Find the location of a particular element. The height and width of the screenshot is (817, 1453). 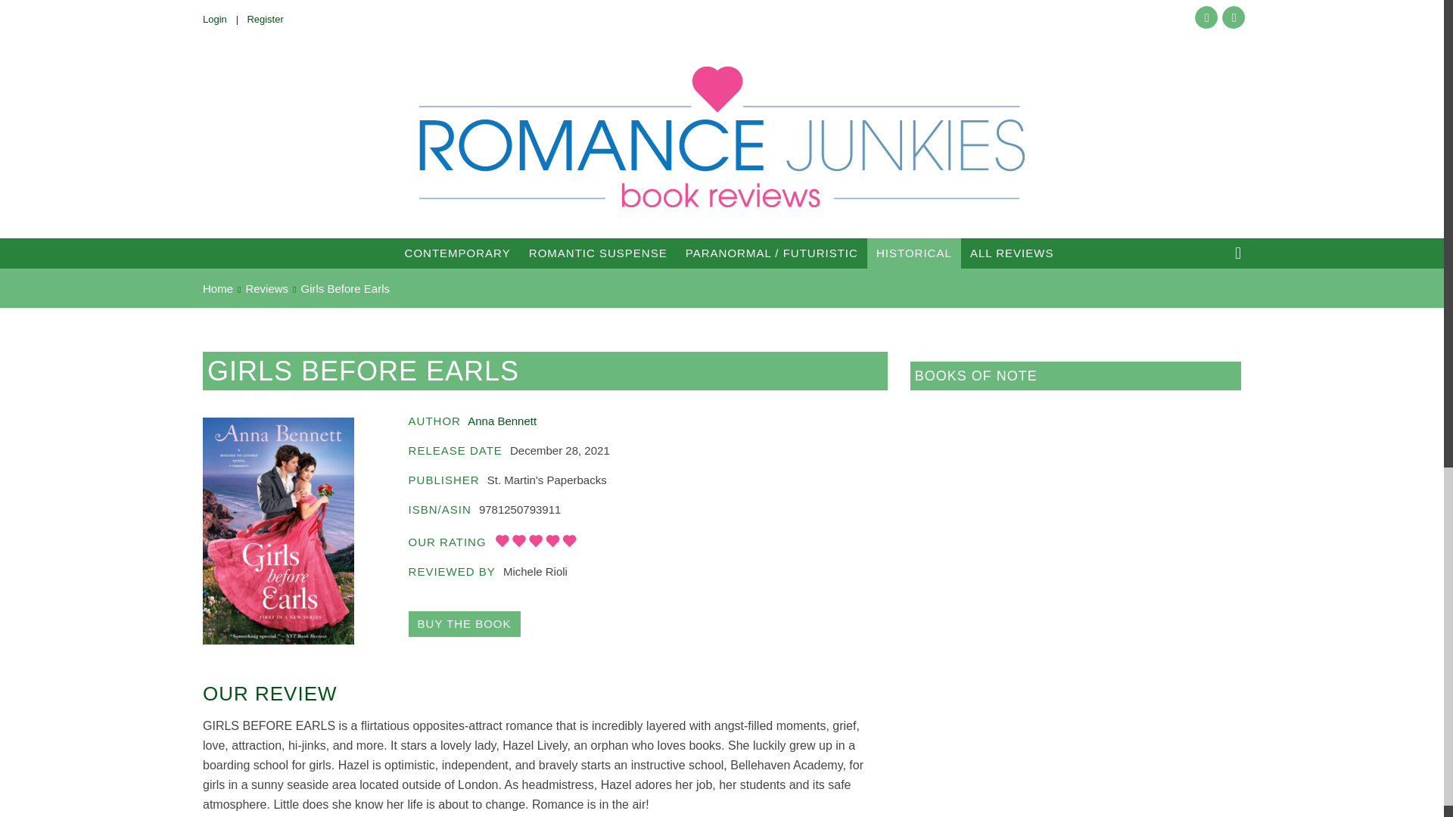

ROMANTIC SUSPENSE is located at coordinates (598, 253).